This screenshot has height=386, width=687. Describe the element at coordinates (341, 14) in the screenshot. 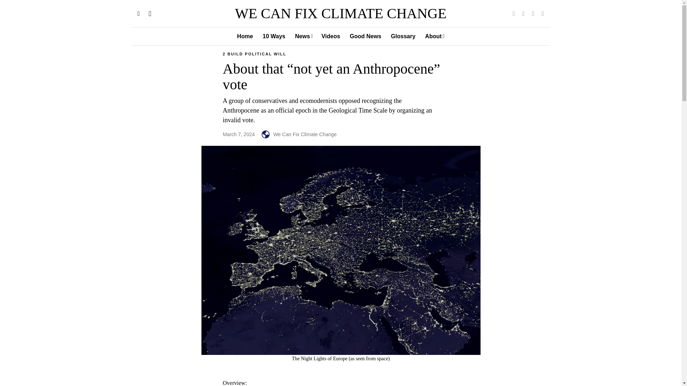

I see `WE CAN FIX CLIMATE CHANGE` at that location.